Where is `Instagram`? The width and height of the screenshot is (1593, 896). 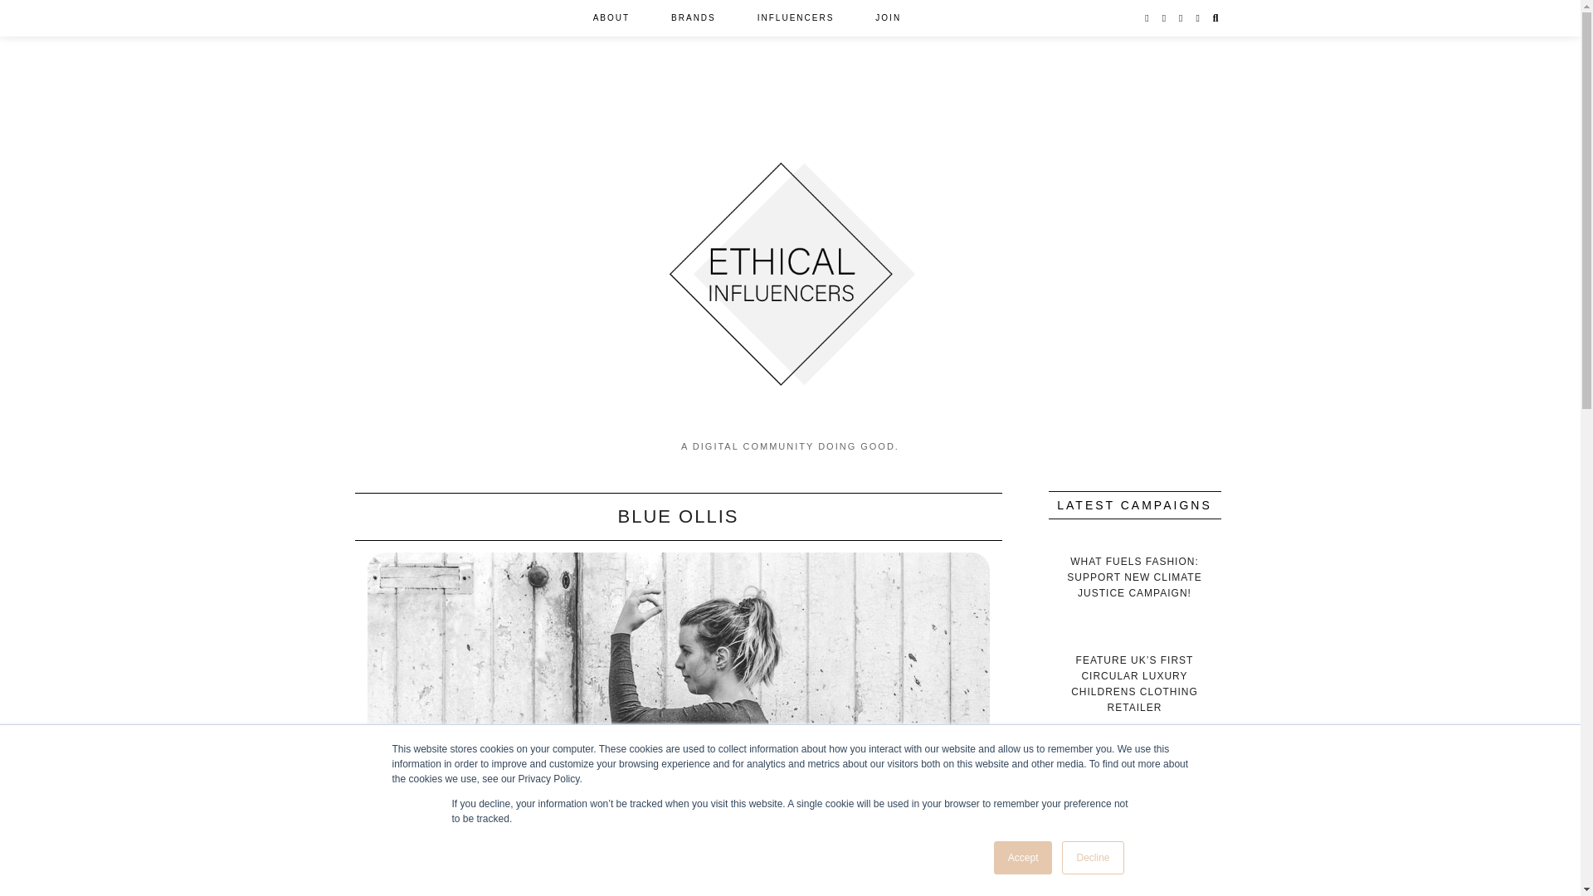
Instagram is located at coordinates (1147, 18).